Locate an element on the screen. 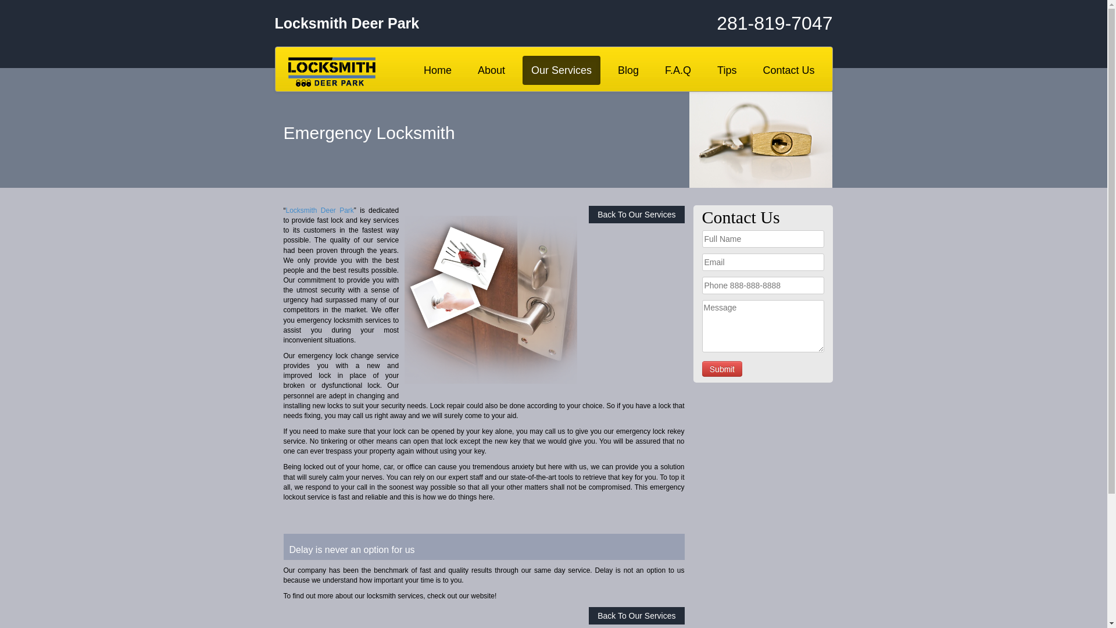  Emergency Locksmith in Deer Park is located at coordinates (491, 299).